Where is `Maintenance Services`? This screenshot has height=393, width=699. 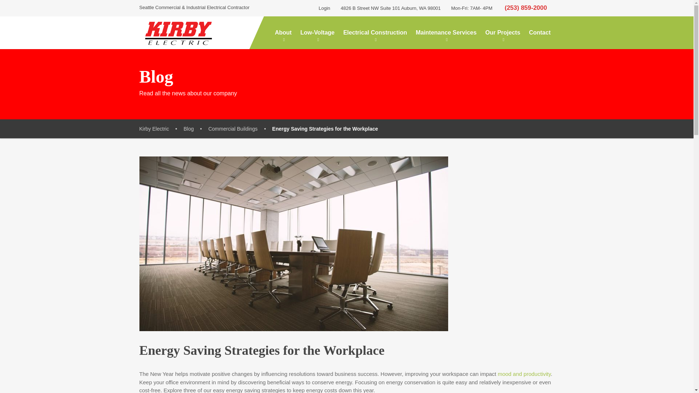 Maintenance Services is located at coordinates (446, 33).